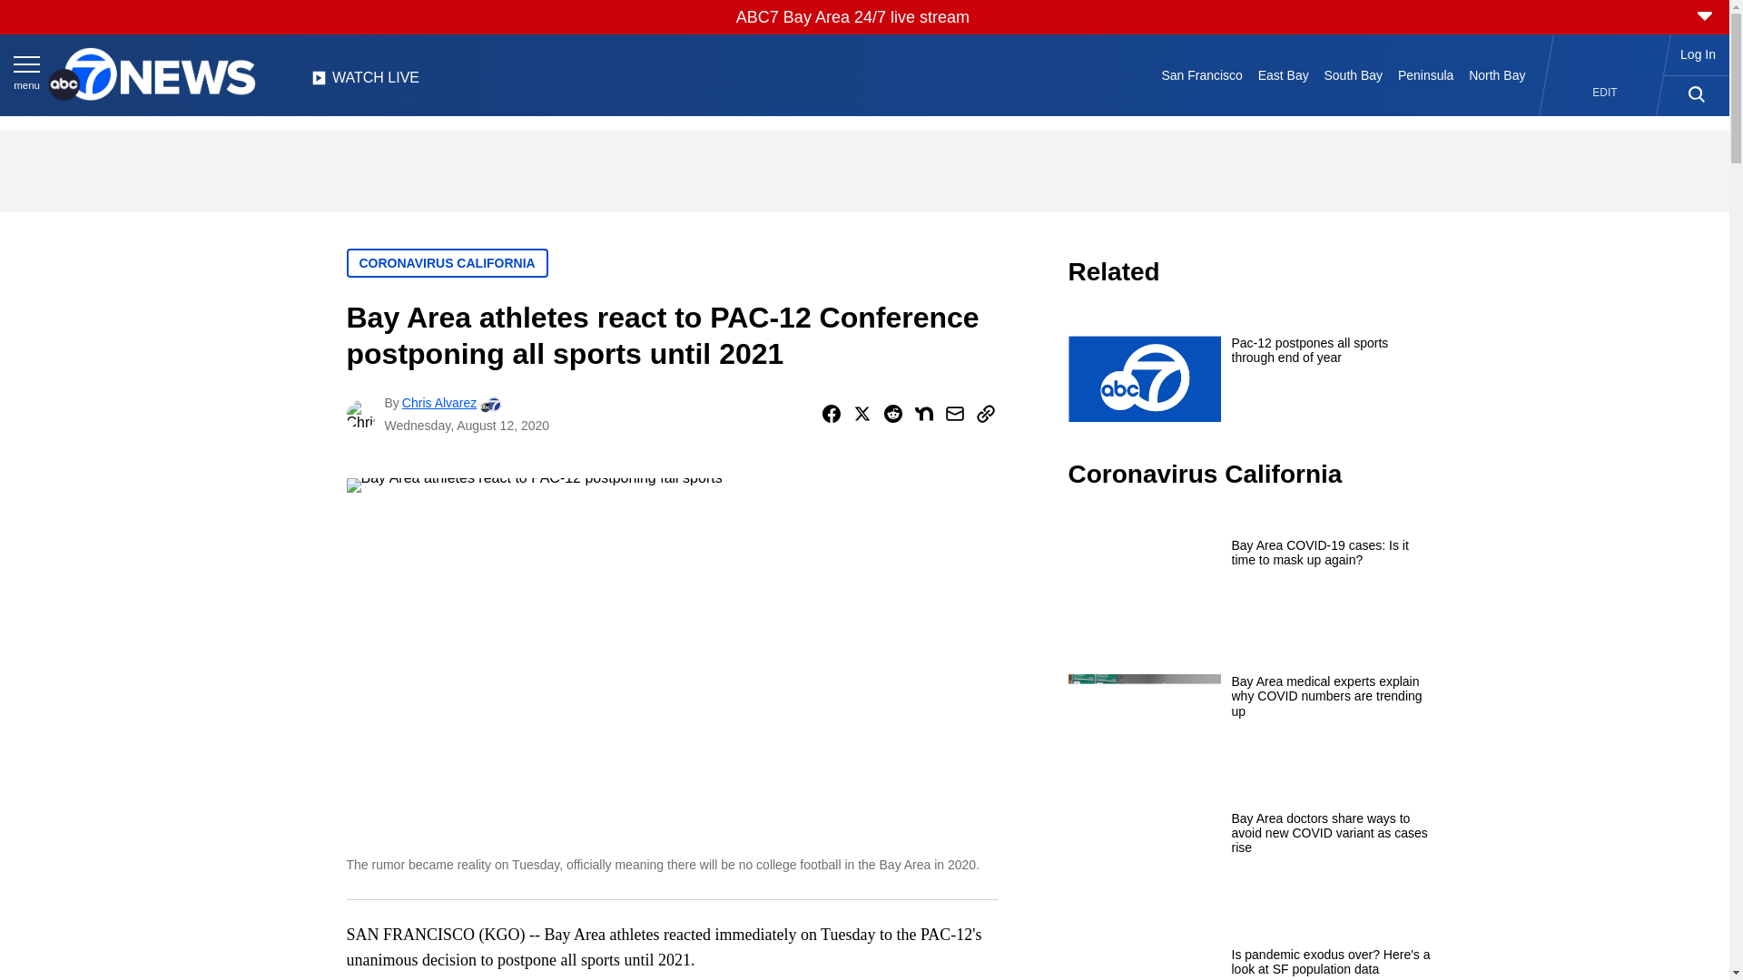 Image resolution: width=1743 pixels, height=980 pixels. I want to click on EDIT, so click(1605, 93).